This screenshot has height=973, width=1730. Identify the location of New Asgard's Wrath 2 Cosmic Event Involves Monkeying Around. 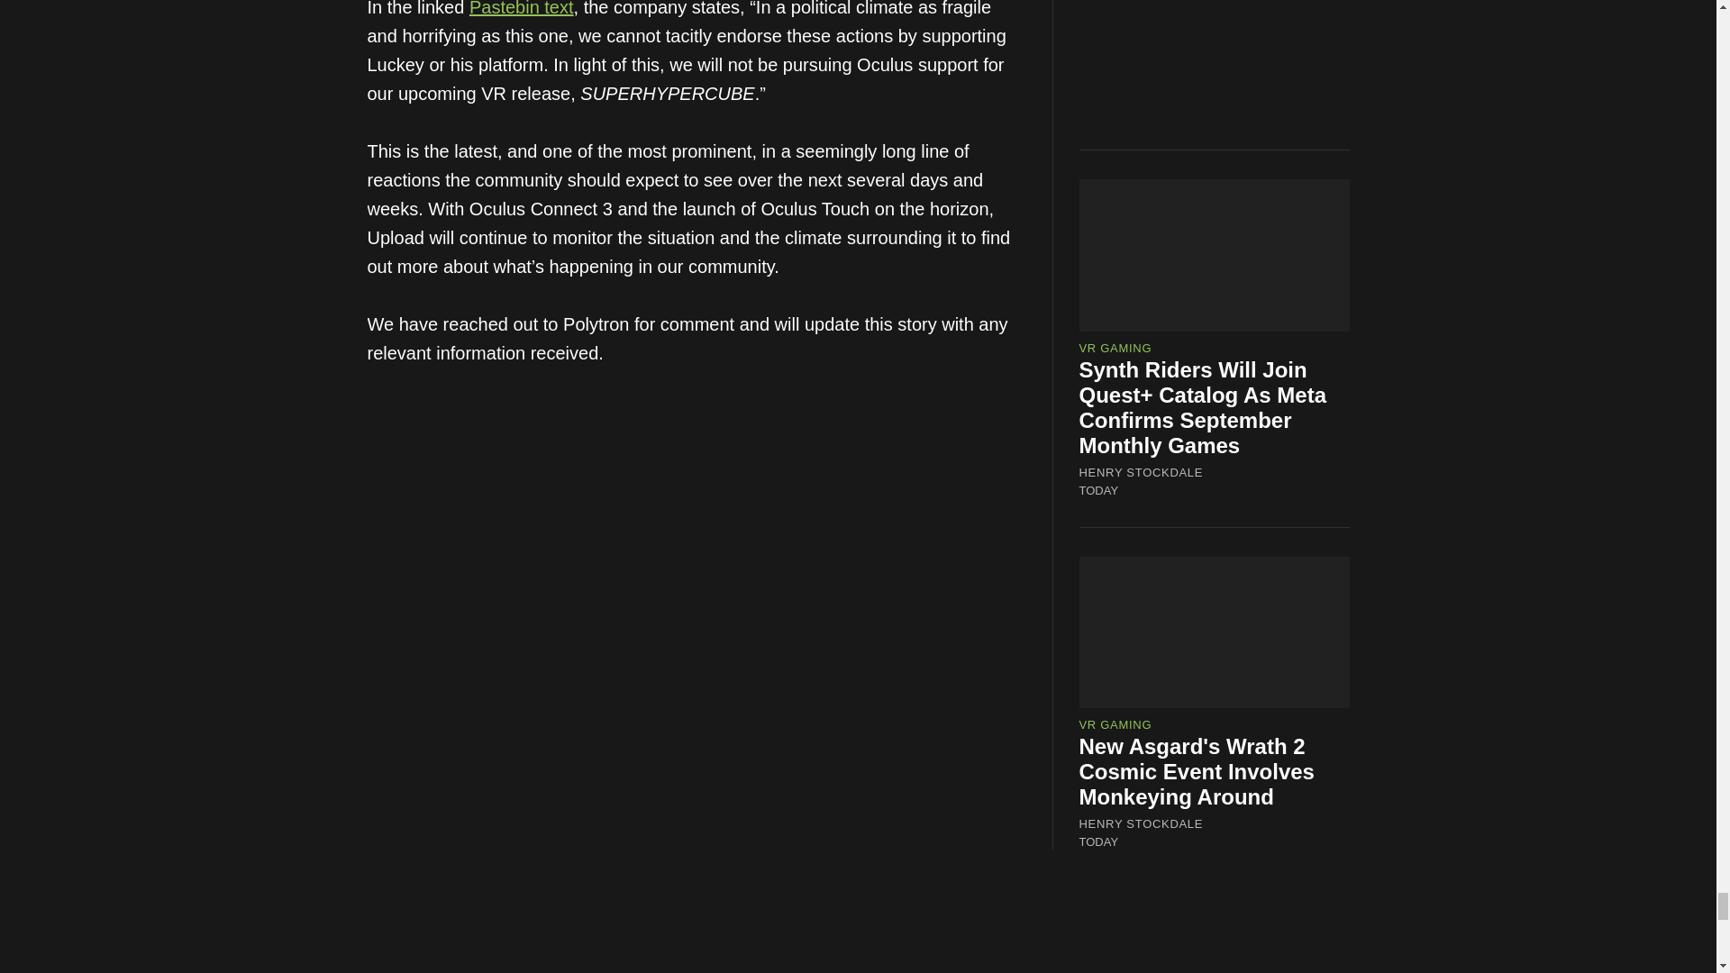
(1197, 771).